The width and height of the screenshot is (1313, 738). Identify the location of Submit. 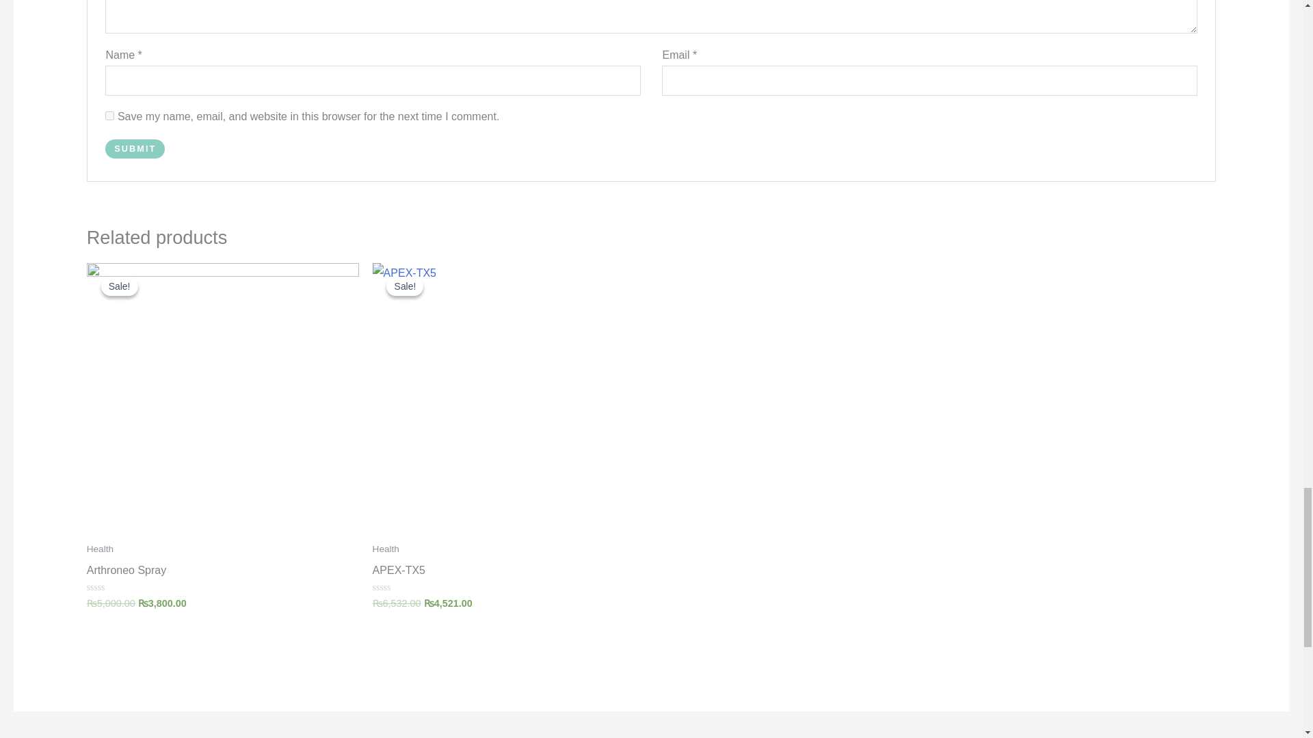
(135, 149).